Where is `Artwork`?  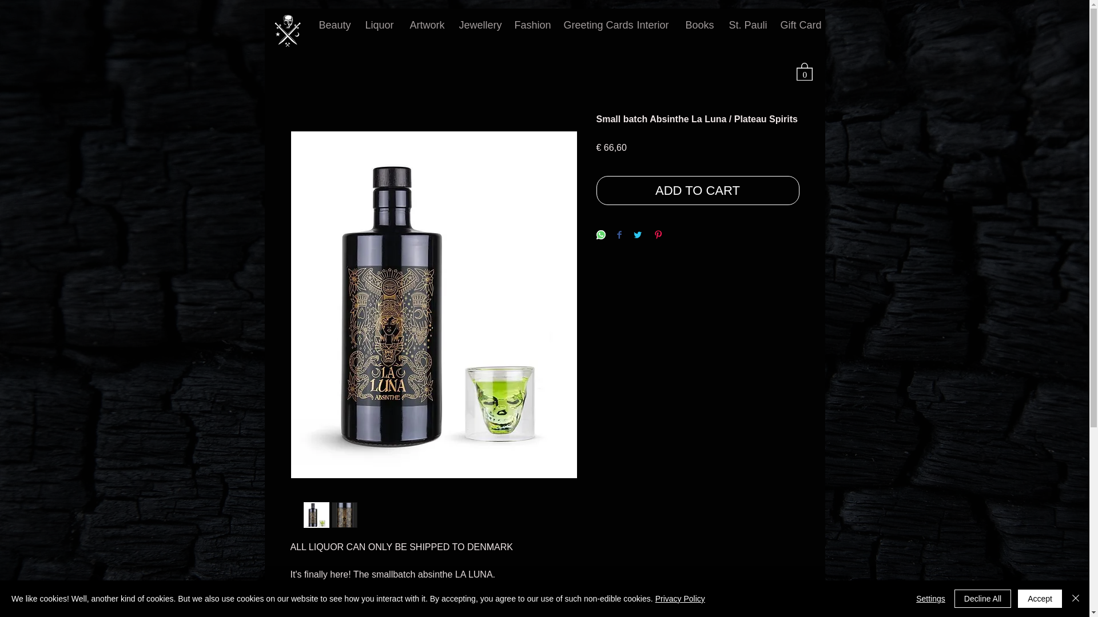 Artwork is located at coordinates (425, 25).